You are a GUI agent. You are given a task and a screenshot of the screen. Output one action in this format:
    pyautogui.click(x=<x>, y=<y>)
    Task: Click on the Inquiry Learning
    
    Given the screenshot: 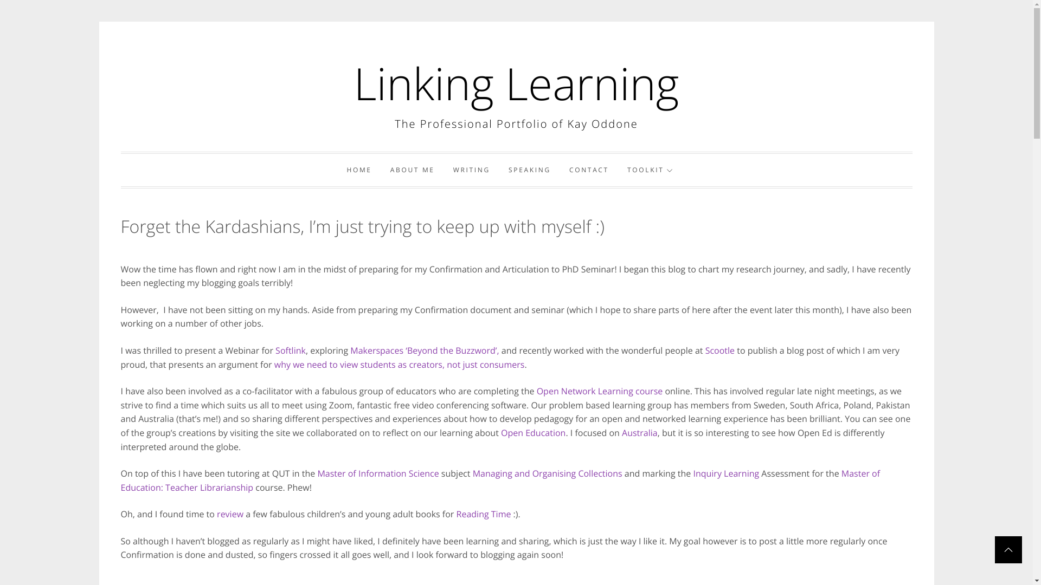 What is the action you would take?
    pyautogui.click(x=727, y=473)
    